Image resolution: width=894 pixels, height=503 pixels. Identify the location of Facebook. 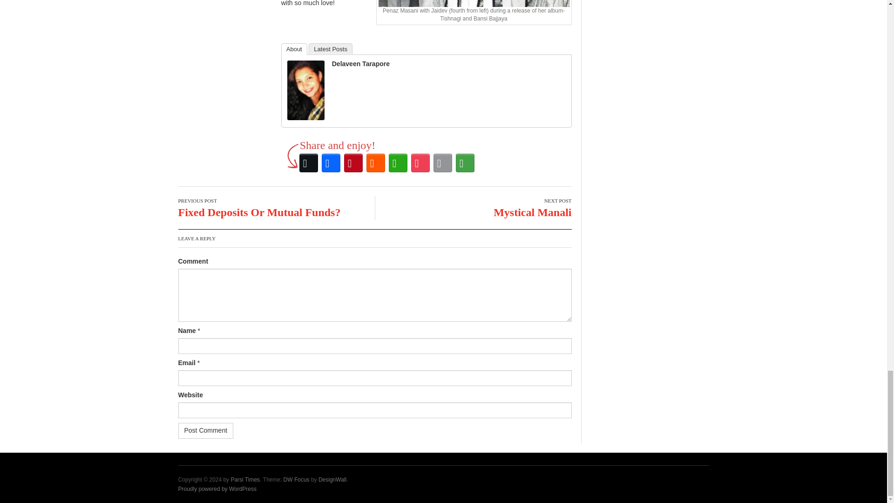
(331, 163).